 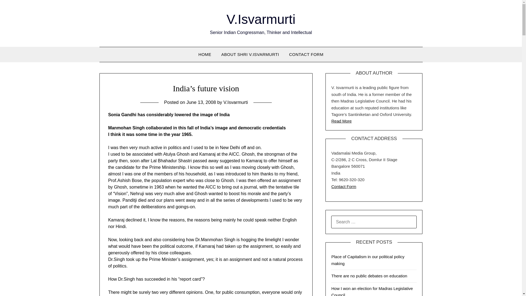 What do you see at coordinates (205, 54) in the screenshot?
I see `HOME` at bounding box center [205, 54].